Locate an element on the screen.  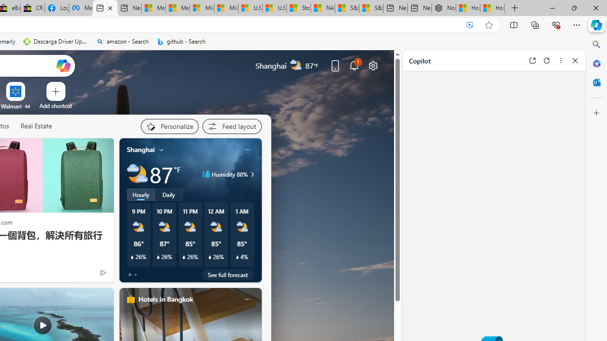
Hourly is located at coordinates (140, 195).